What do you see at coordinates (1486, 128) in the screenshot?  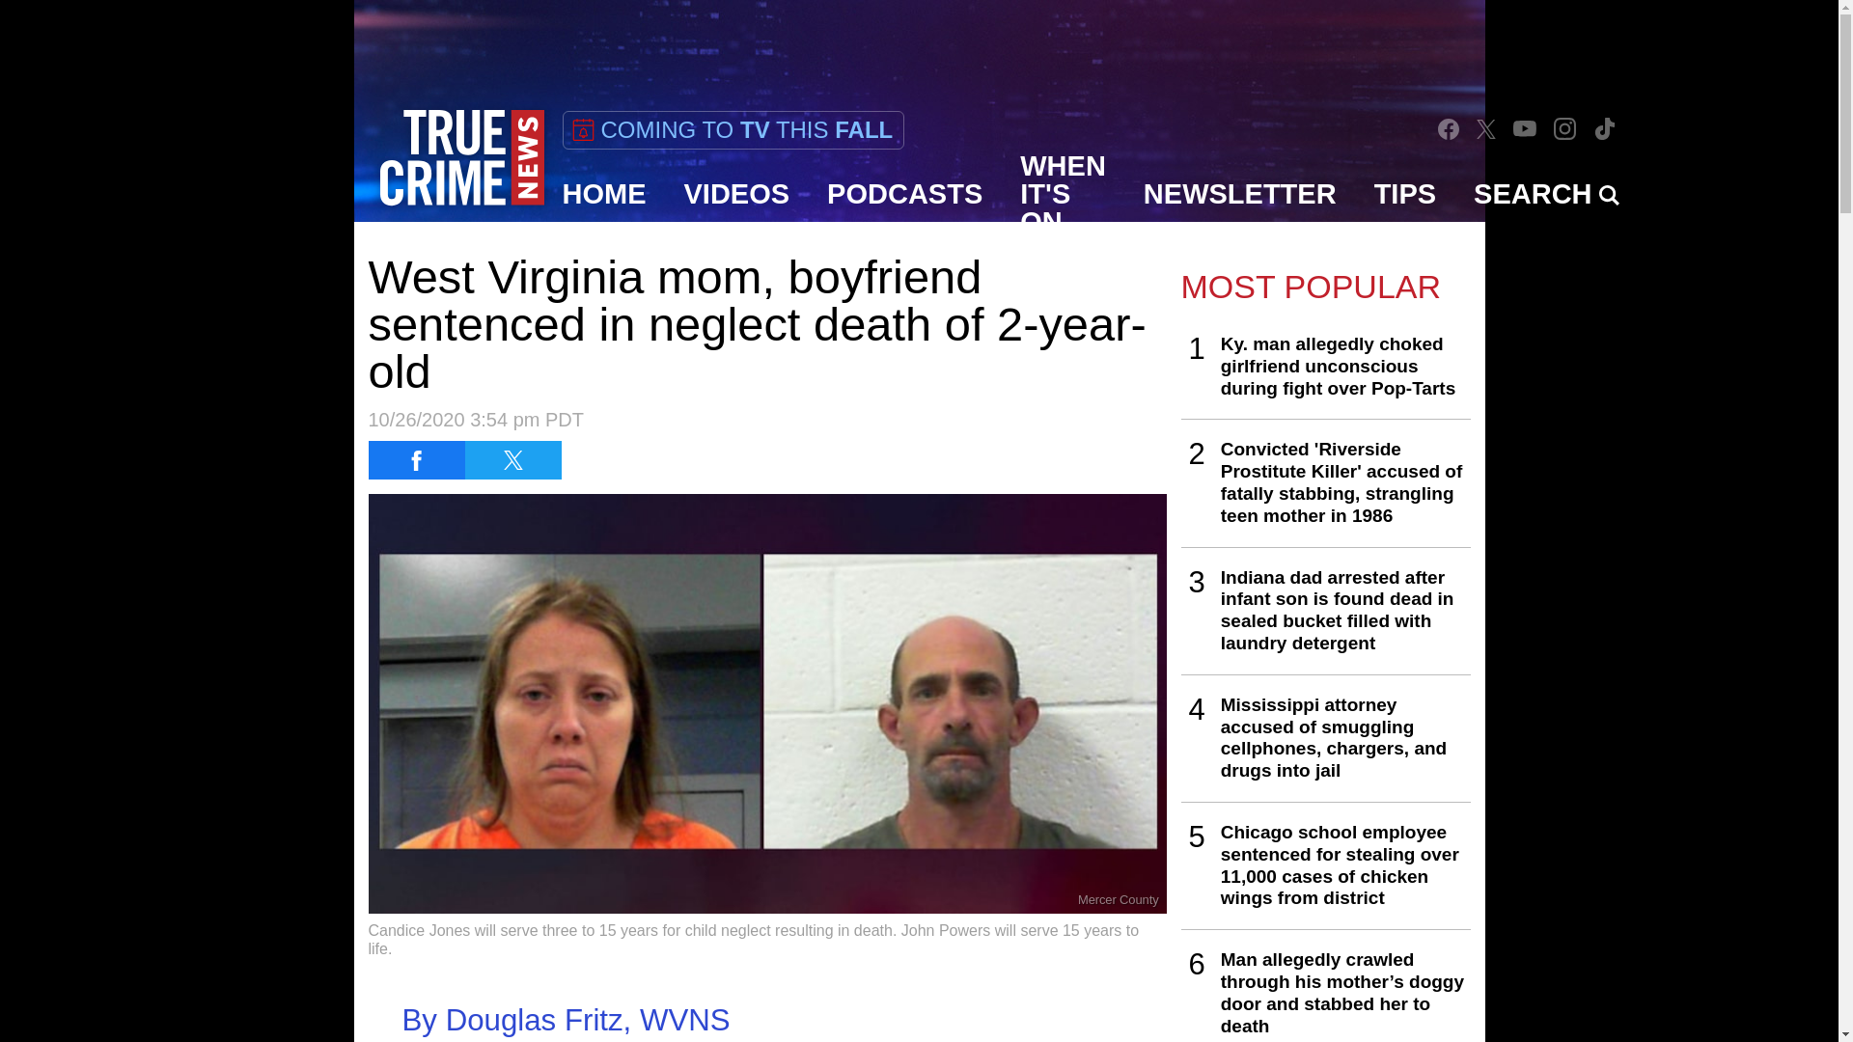 I see `Twitter` at bounding box center [1486, 128].